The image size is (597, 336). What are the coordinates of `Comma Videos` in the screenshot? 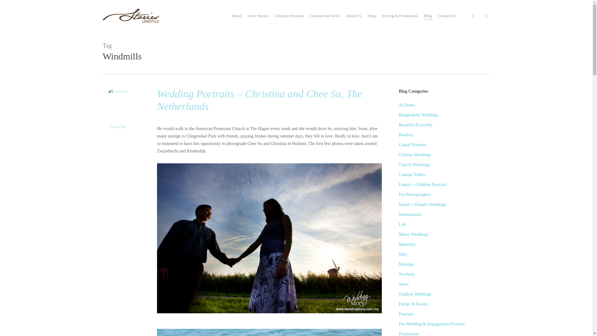 It's located at (444, 175).